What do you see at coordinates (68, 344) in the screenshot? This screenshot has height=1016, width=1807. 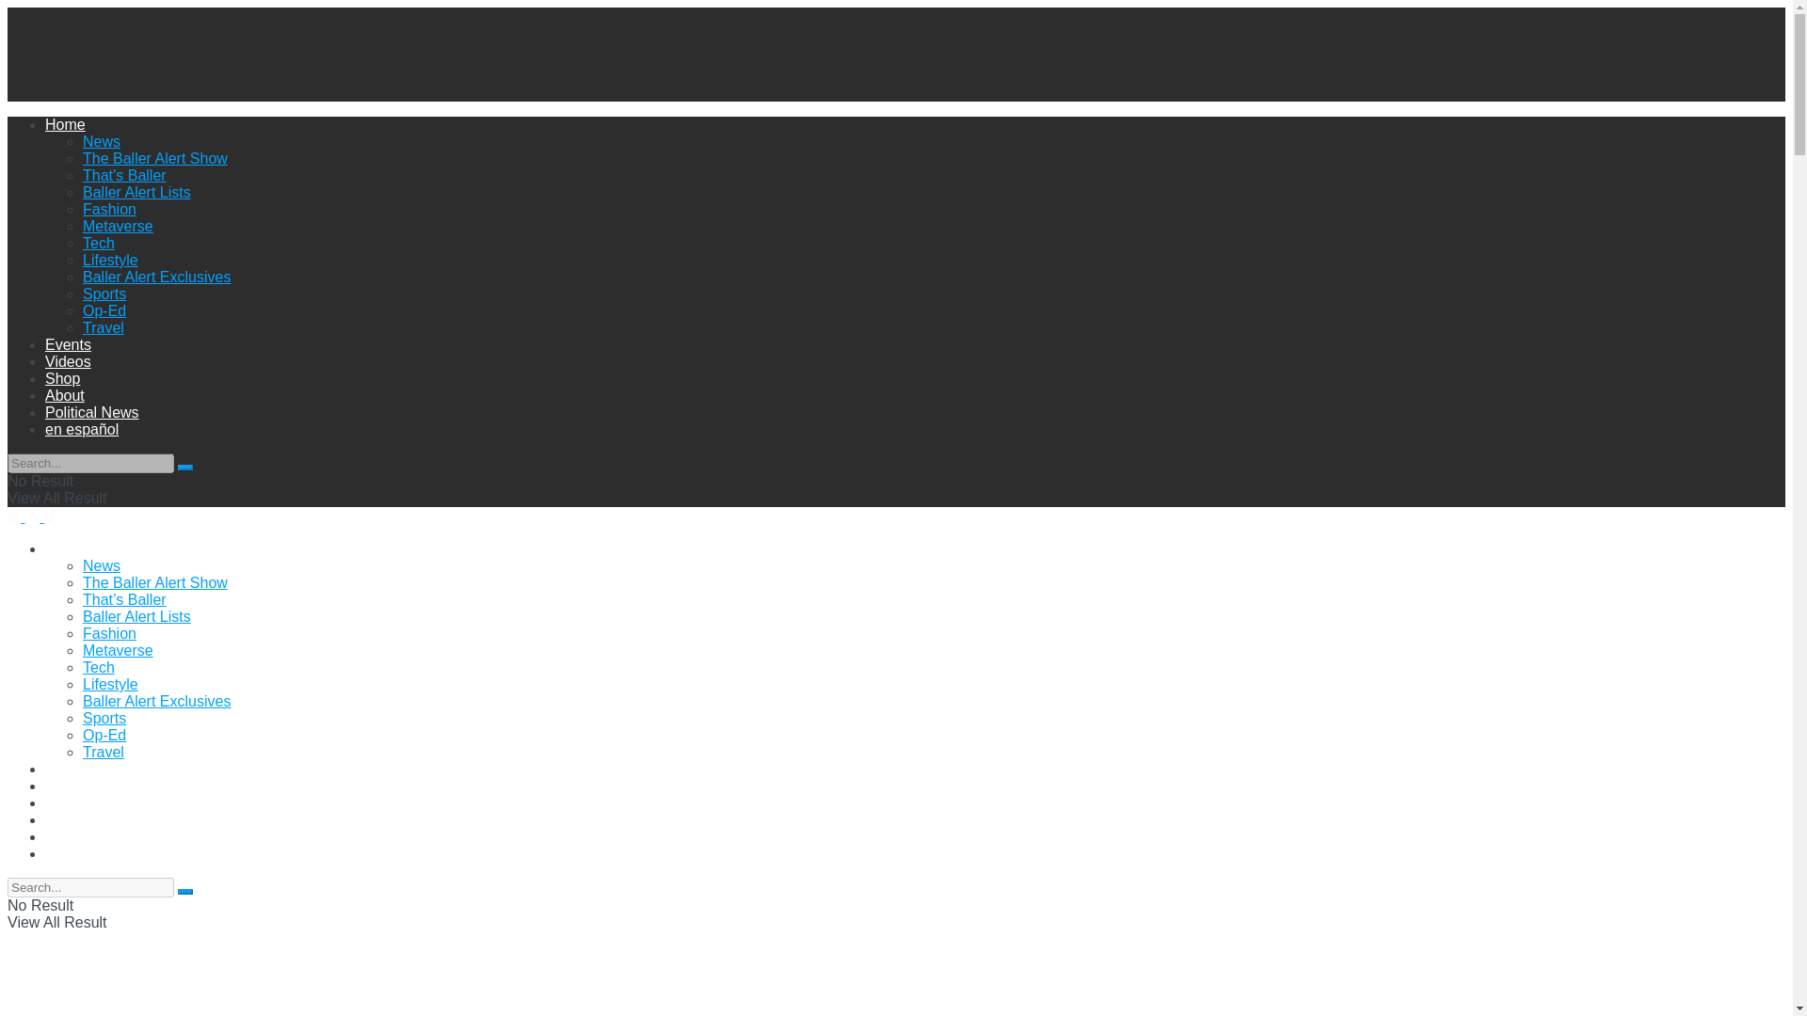 I see `Events` at bounding box center [68, 344].